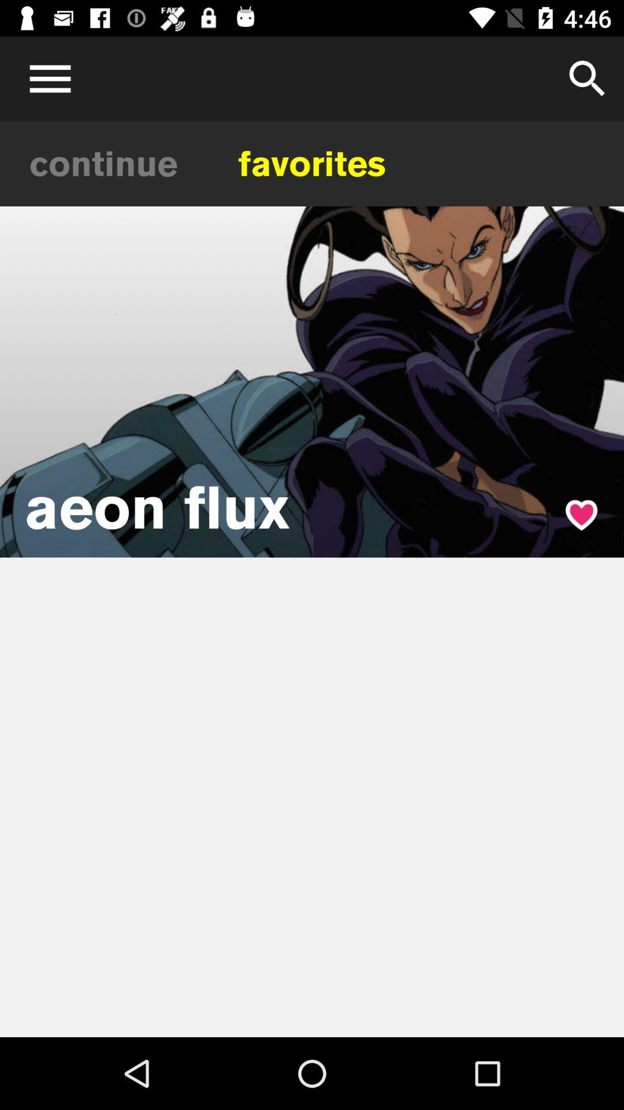  I want to click on add to favorite, so click(581, 515).